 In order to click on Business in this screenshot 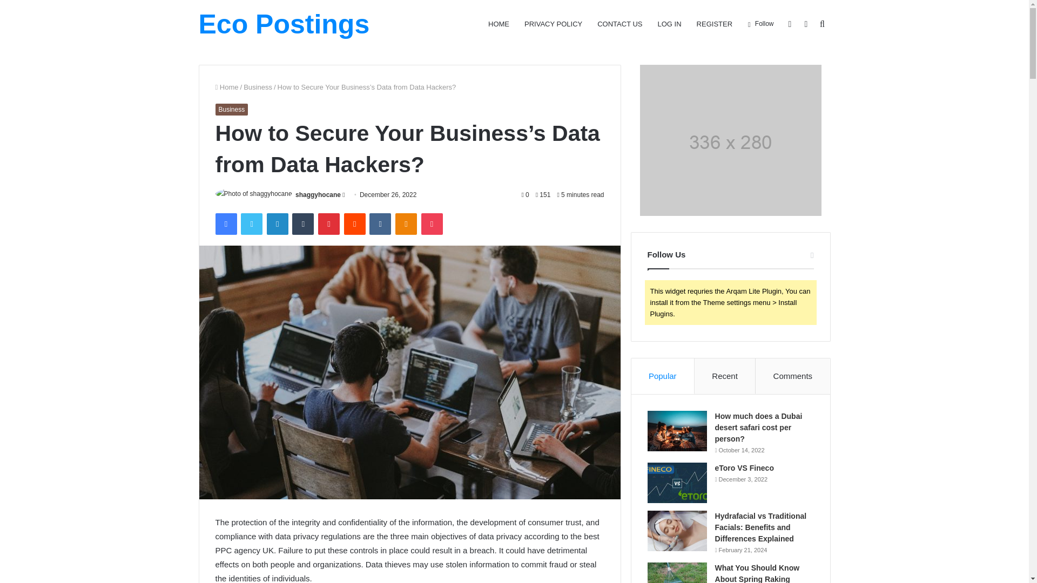, I will do `click(231, 109)`.